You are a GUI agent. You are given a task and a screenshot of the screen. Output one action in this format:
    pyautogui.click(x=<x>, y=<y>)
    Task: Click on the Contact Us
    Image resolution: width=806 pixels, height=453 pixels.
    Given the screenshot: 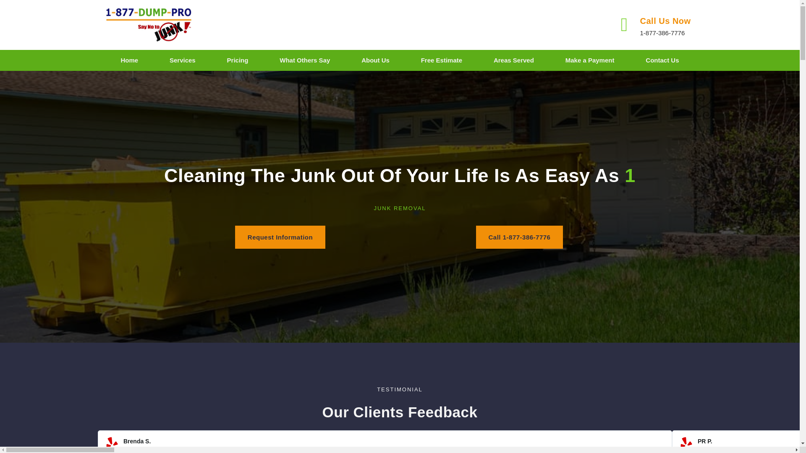 What is the action you would take?
    pyautogui.click(x=662, y=60)
    